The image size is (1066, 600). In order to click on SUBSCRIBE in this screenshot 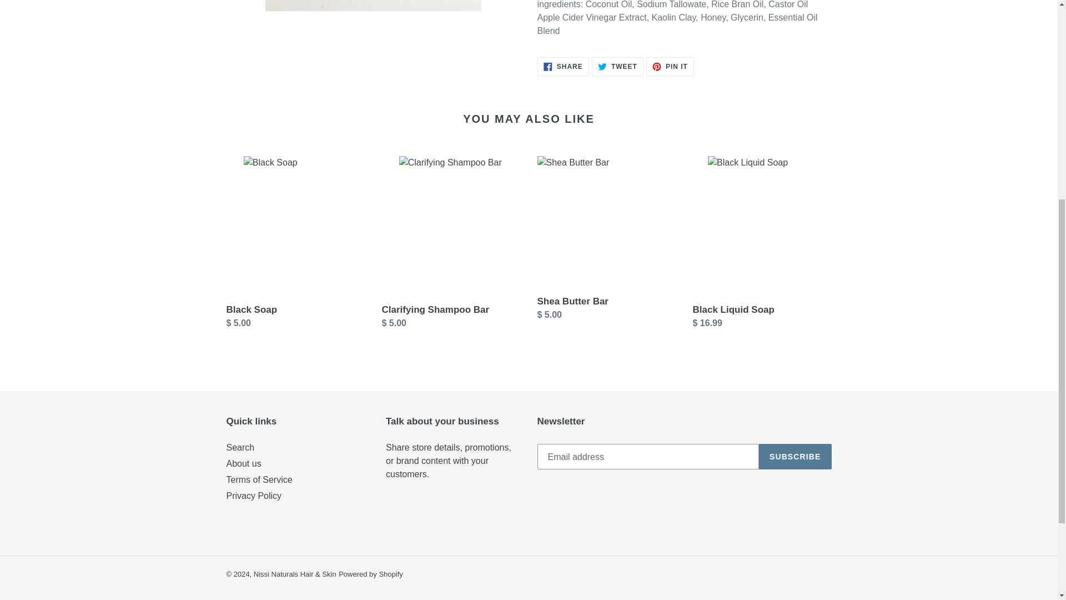, I will do `click(254, 496)`.